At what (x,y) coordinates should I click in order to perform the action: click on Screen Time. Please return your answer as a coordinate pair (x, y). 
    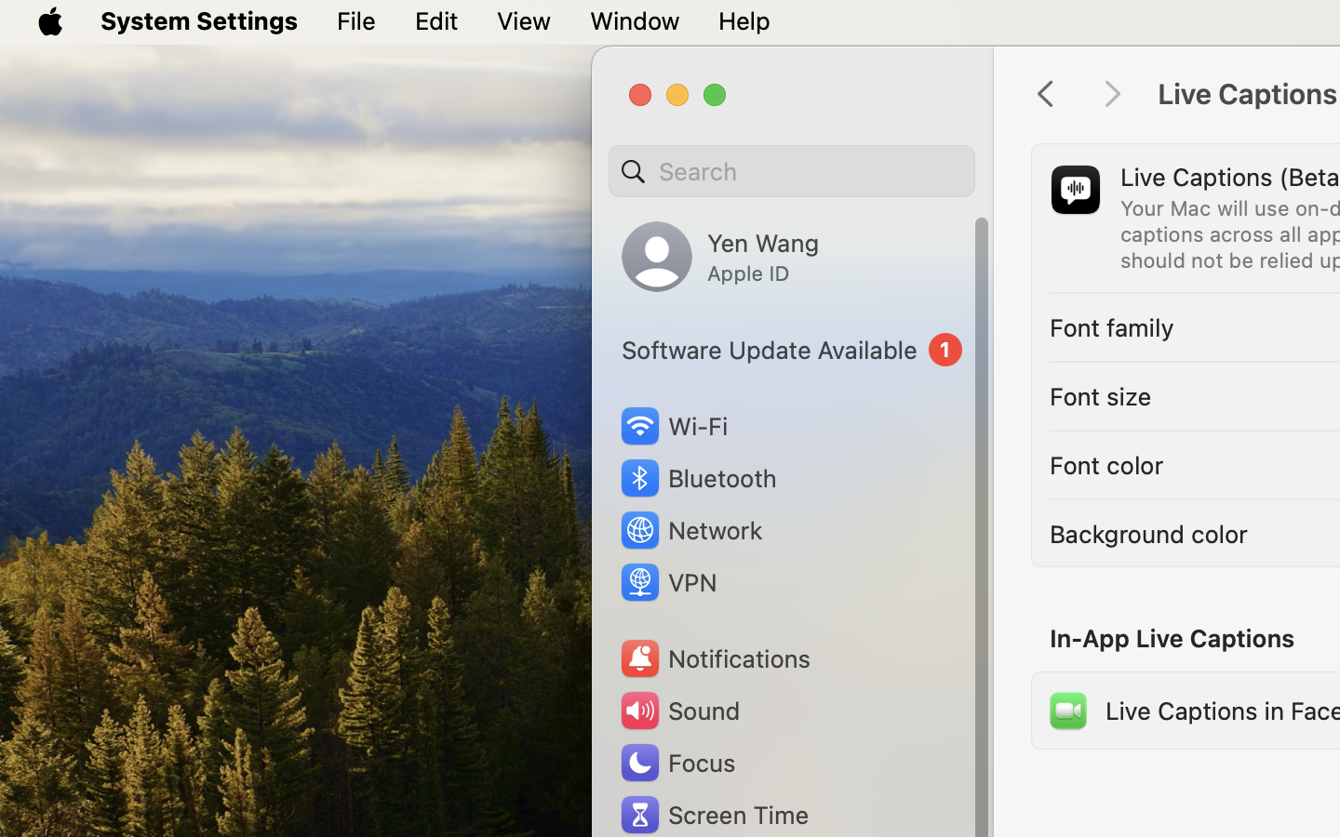
    Looking at the image, I should click on (714, 815).